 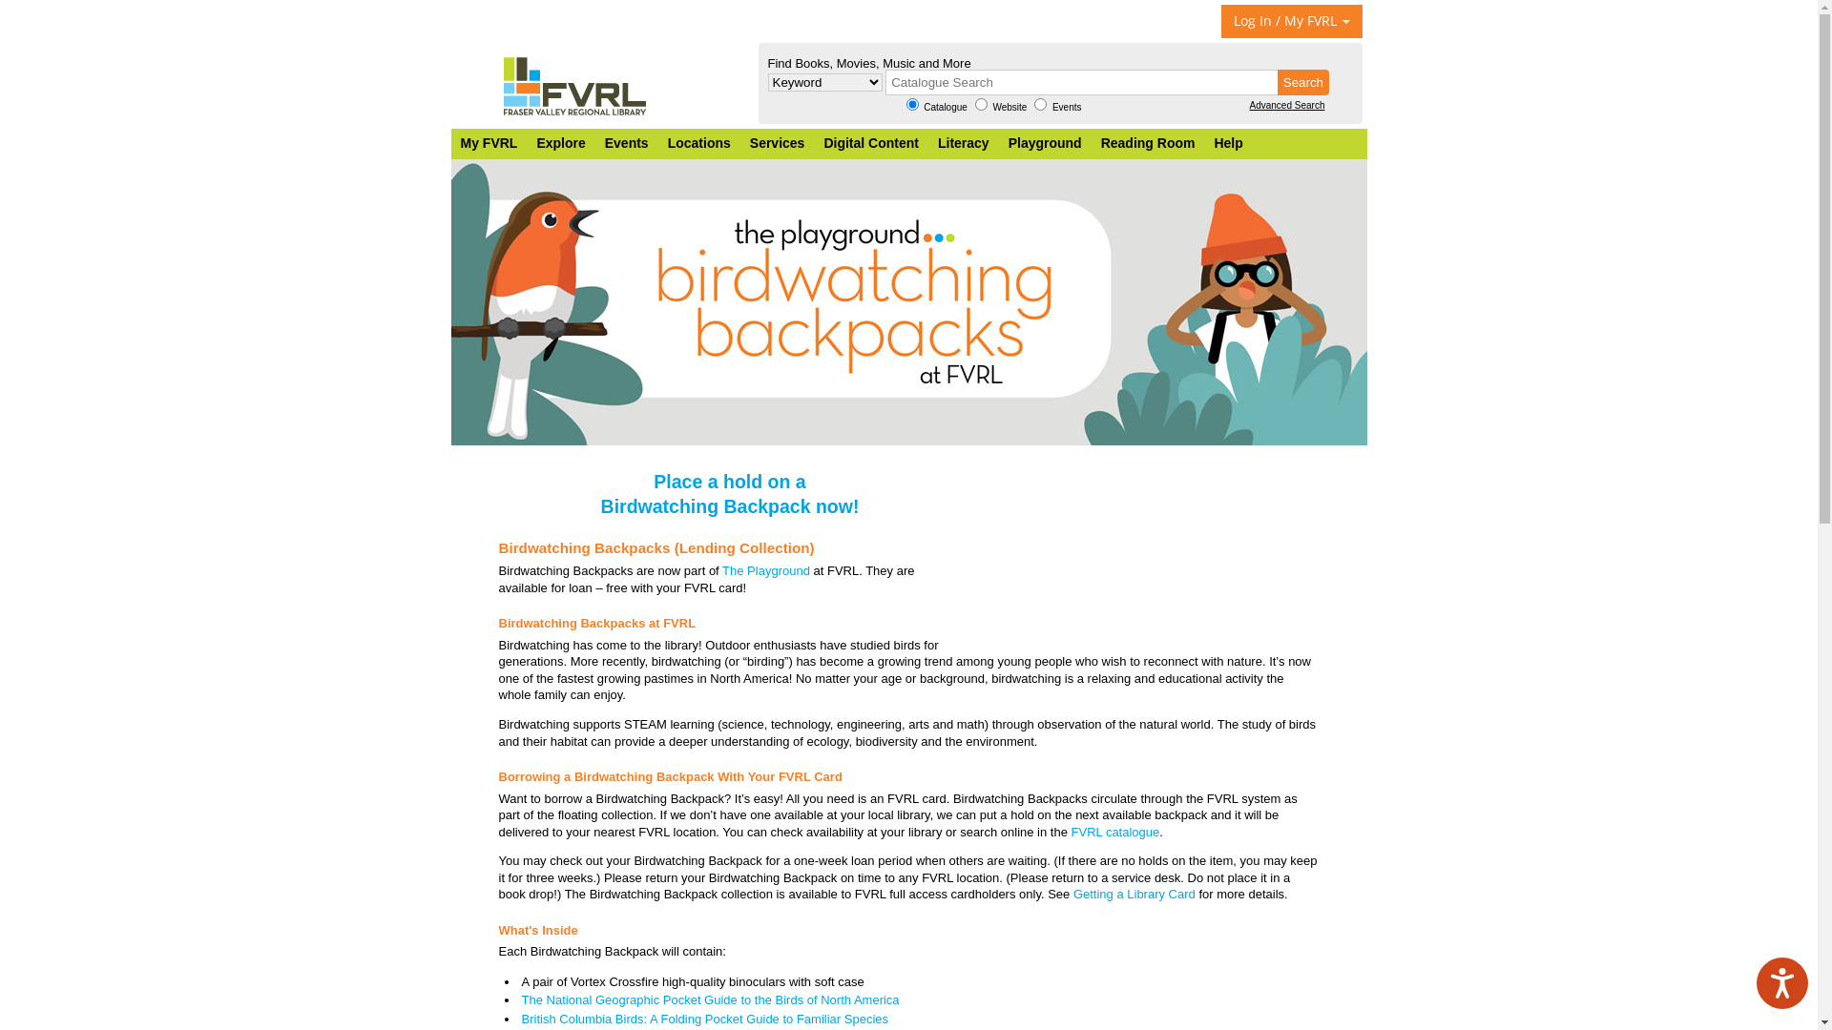 What do you see at coordinates (1288, 105) in the screenshot?
I see `Advanced Search` at bounding box center [1288, 105].